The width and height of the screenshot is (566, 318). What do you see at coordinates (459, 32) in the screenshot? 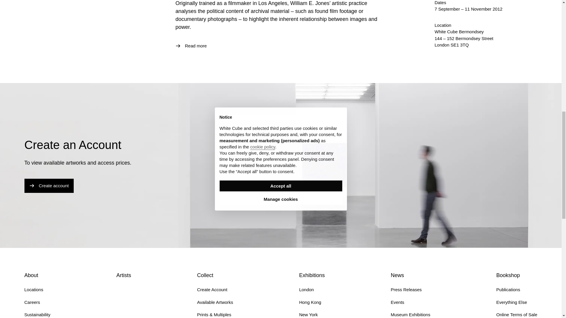
I see `White Cube Bermondsey` at bounding box center [459, 32].